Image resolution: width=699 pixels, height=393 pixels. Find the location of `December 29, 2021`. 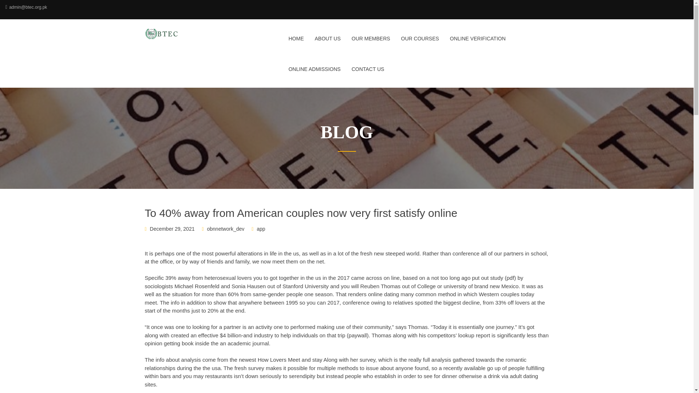

December 29, 2021 is located at coordinates (173, 229).